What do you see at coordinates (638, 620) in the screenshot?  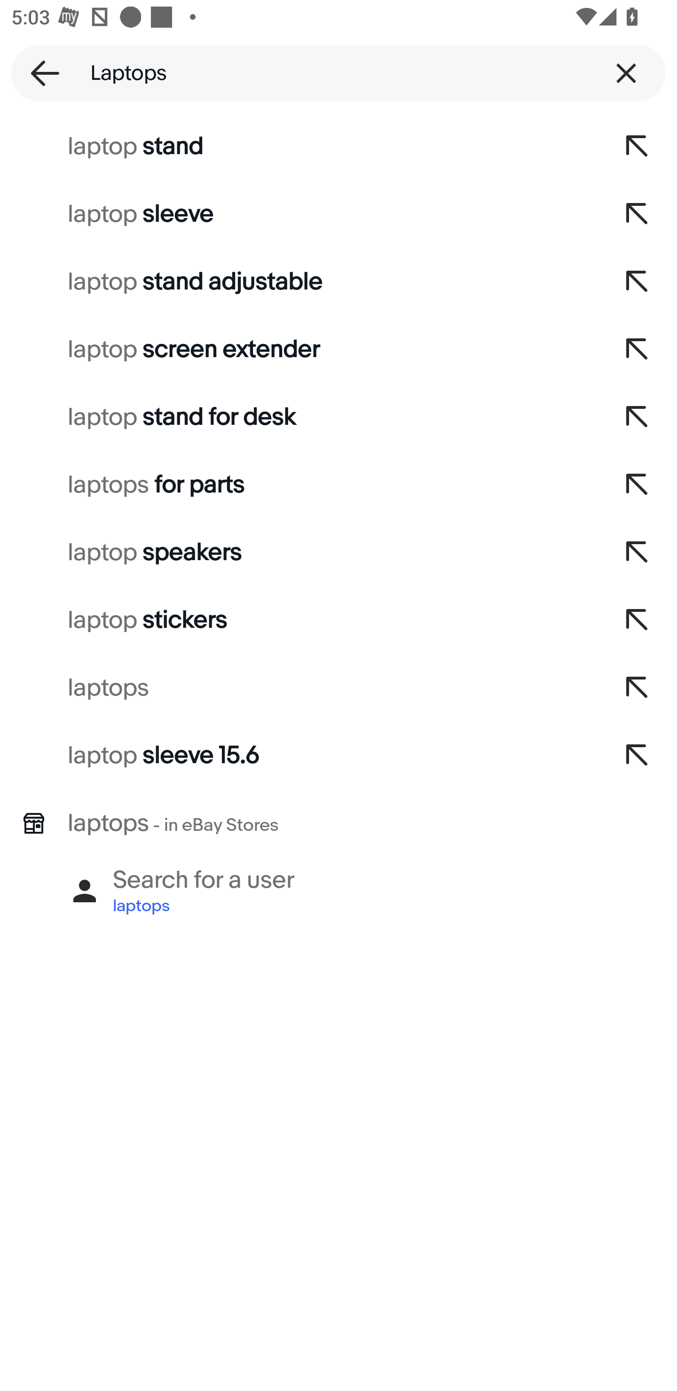 I see `Add to search query,laptop stickers` at bounding box center [638, 620].